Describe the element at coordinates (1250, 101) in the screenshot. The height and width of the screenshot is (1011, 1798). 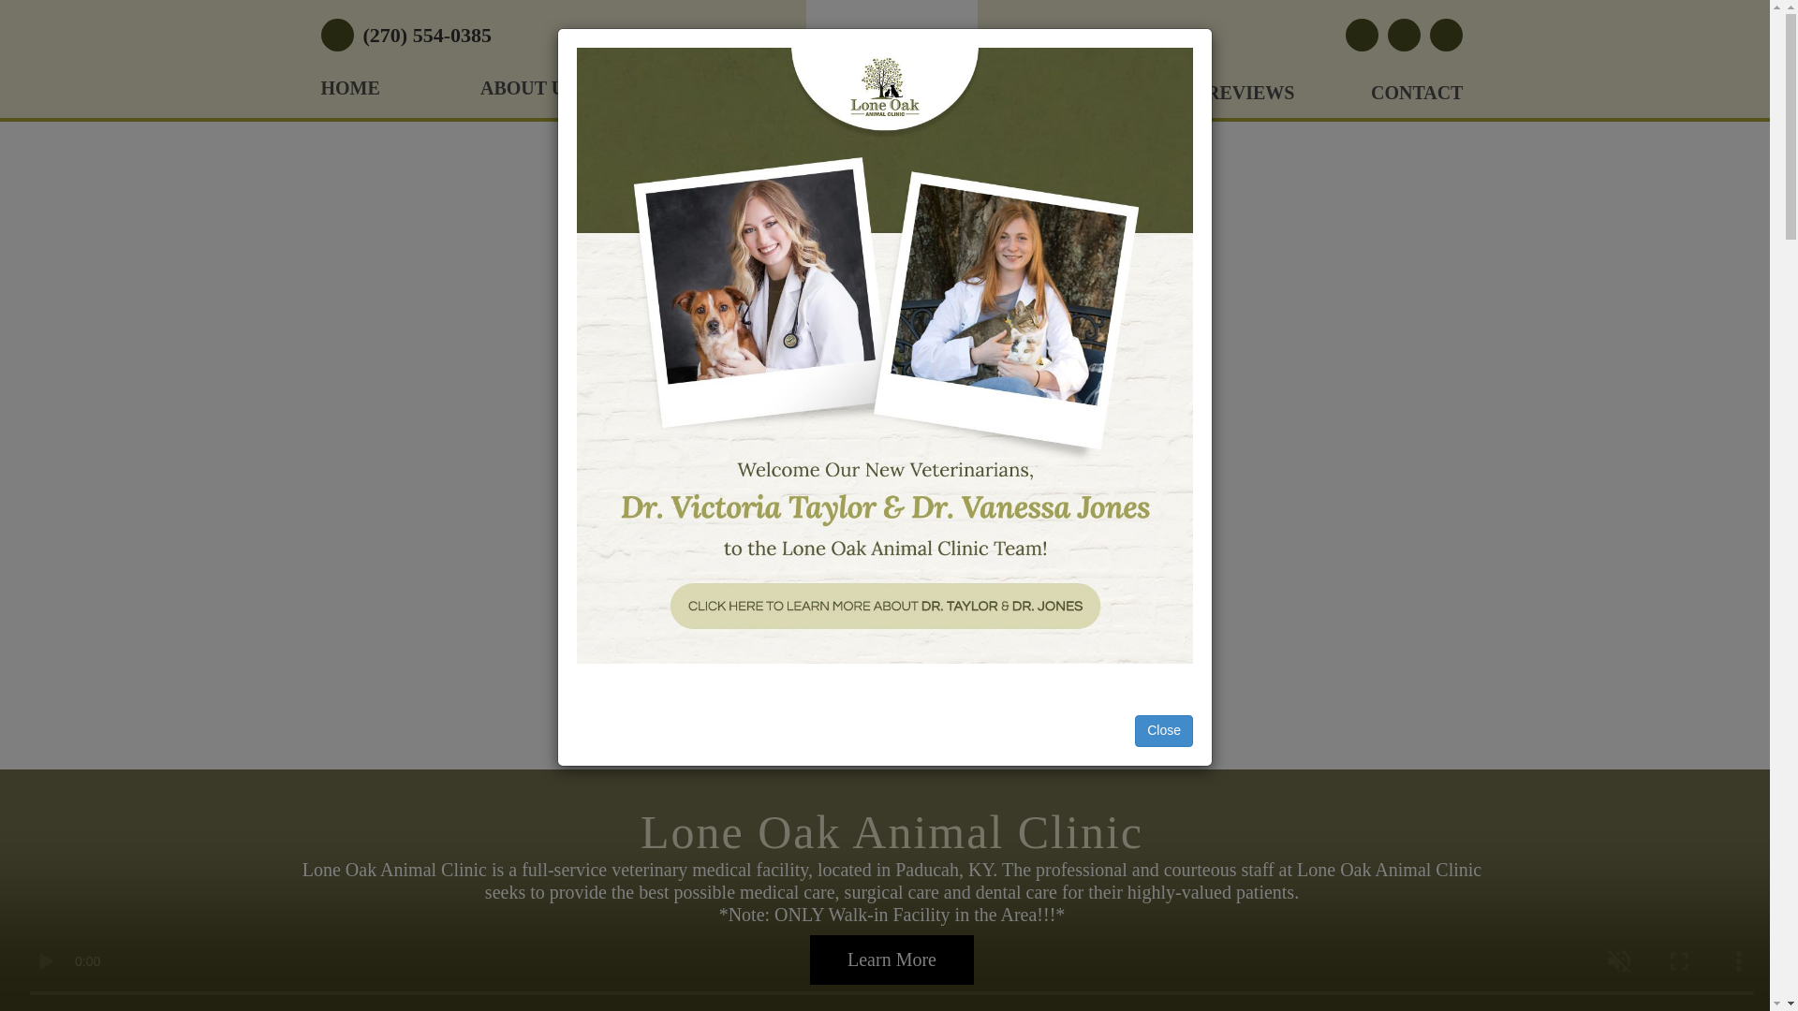
I see `REVIEWS` at that location.